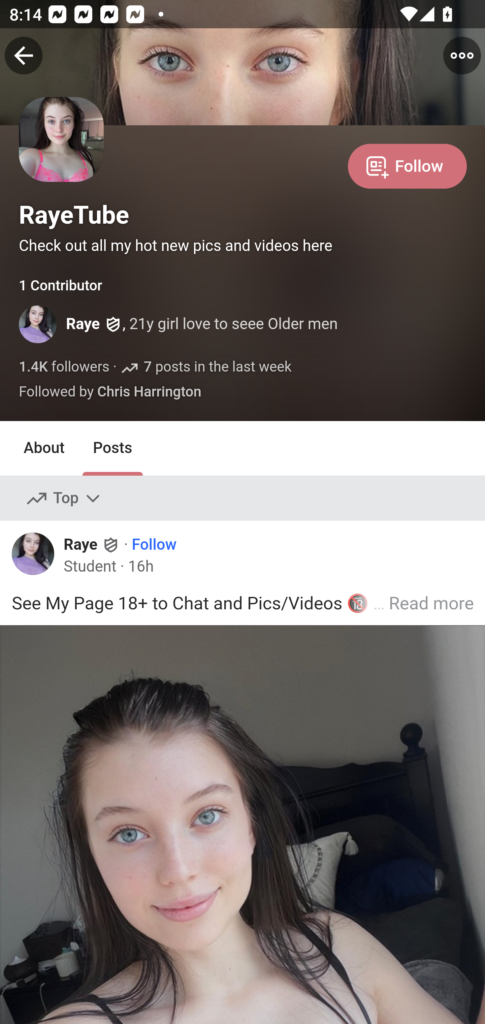 This screenshot has height=1024, width=485. I want to click on Chris Harrington, so click(149, 392).